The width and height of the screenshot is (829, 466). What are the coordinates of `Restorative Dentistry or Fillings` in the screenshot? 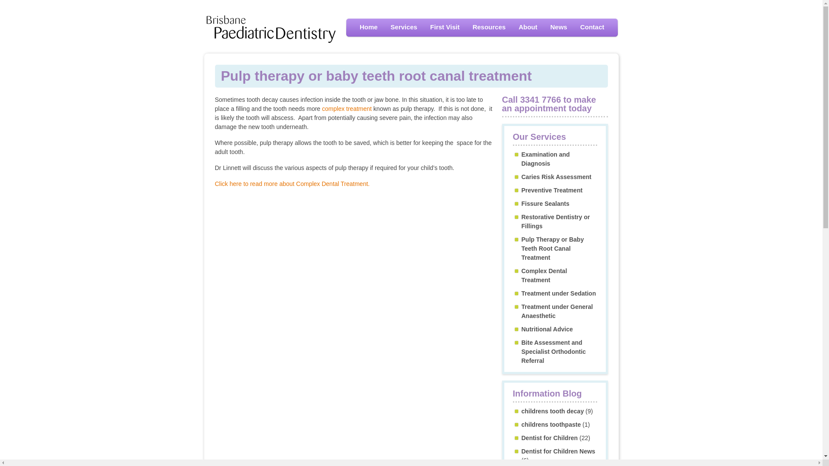 It's located at (556, 222).